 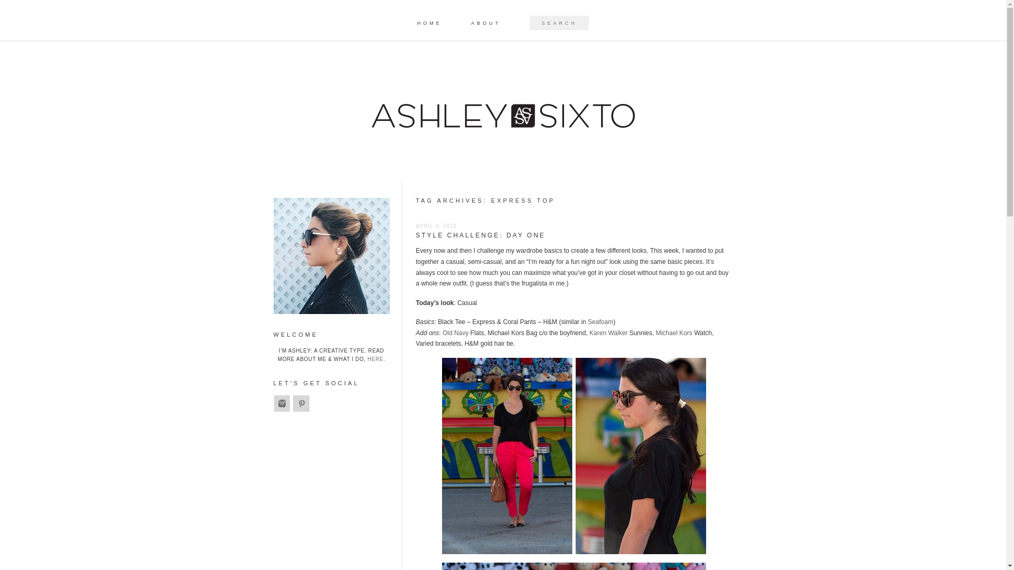 I want to click on Old Navy, so click(x=455, y=333).